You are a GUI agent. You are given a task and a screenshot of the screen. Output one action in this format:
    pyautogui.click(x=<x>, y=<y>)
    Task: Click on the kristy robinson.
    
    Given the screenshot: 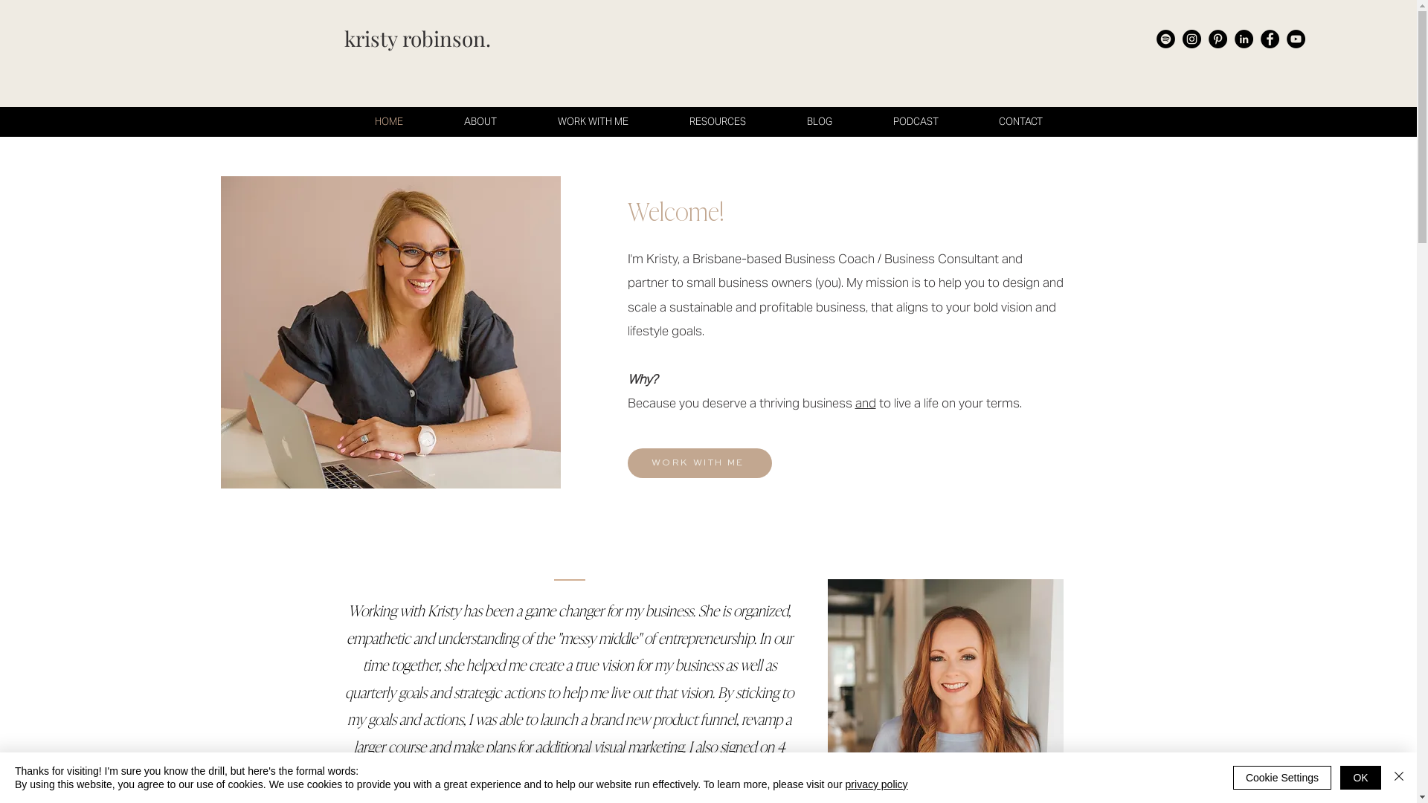 What is the action you would take?
    pyautogui.click(x=416, y=41)
    